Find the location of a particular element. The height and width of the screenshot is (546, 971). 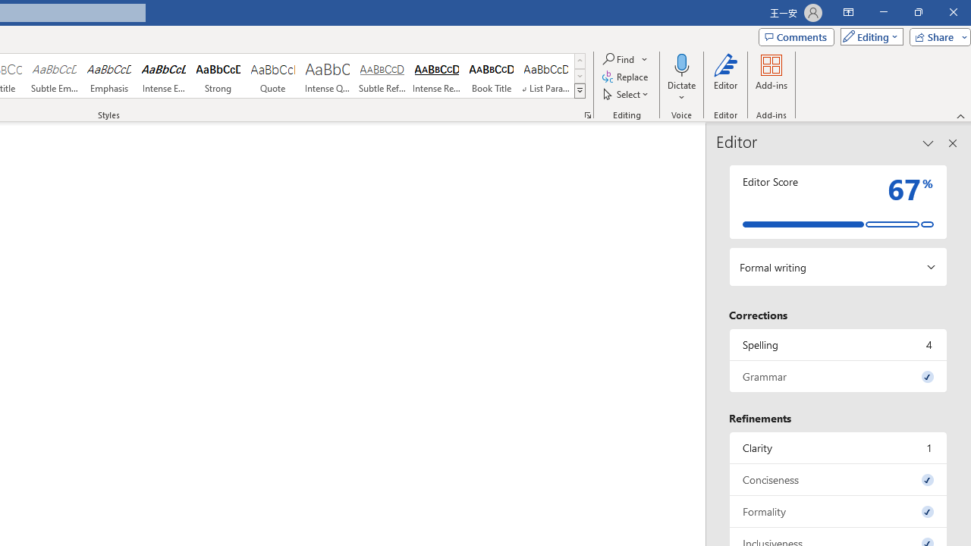

Minimize is located at coordinates (883, 12).